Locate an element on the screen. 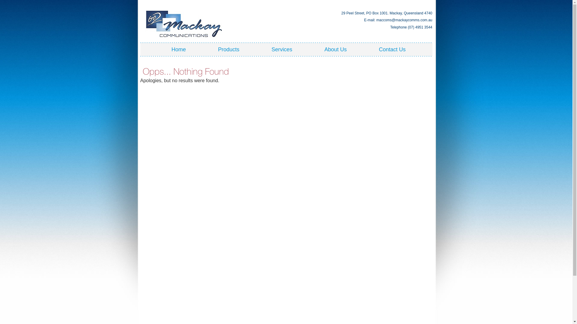 The height and width of the screenshot is (324, 577). Services is located at coordinates (282, 49).